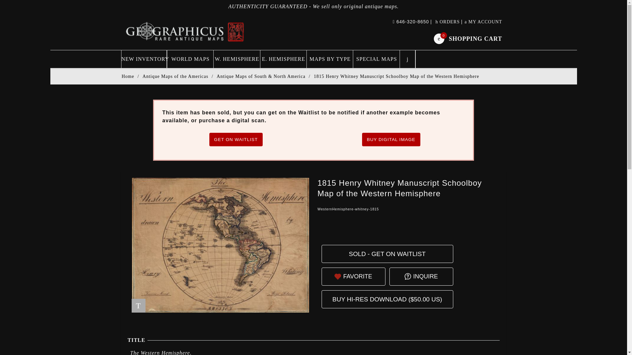 This screenshot has width=632, height=355. I want to click on Geographicus Rare Antique Maps, so click(128, 76).